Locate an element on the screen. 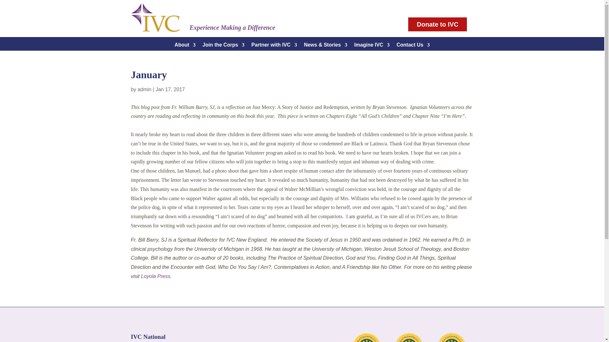  About is located at coordinates (185, 46).